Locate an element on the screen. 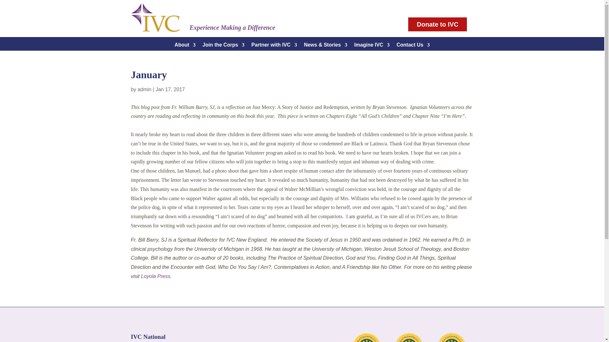  About is located at coordinates (185, 46).